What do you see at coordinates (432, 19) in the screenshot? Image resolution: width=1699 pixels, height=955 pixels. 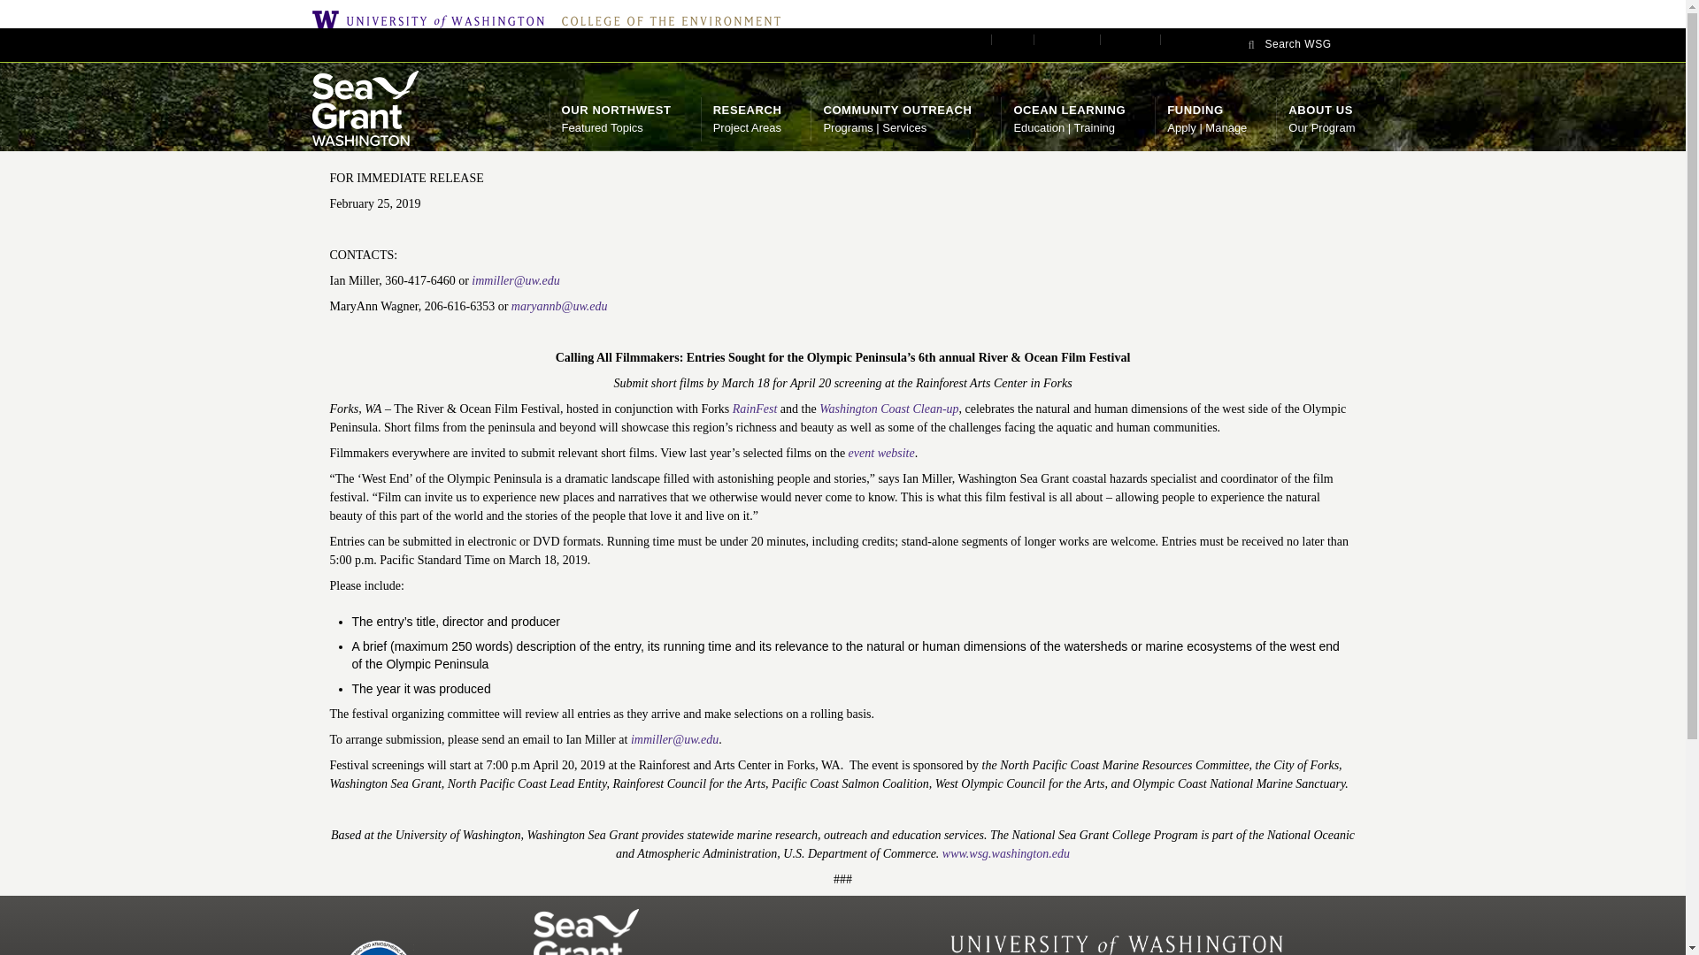 I see `University of Washington` at bounding box center [432, 19].